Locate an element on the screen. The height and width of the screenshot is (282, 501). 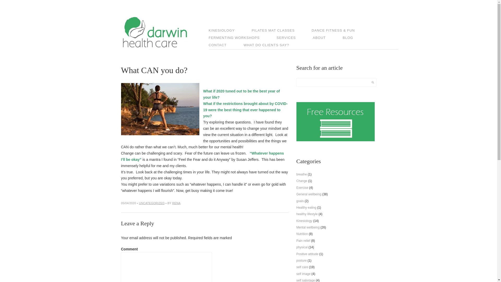
Positive attitude is located at coordinates (307, 254).